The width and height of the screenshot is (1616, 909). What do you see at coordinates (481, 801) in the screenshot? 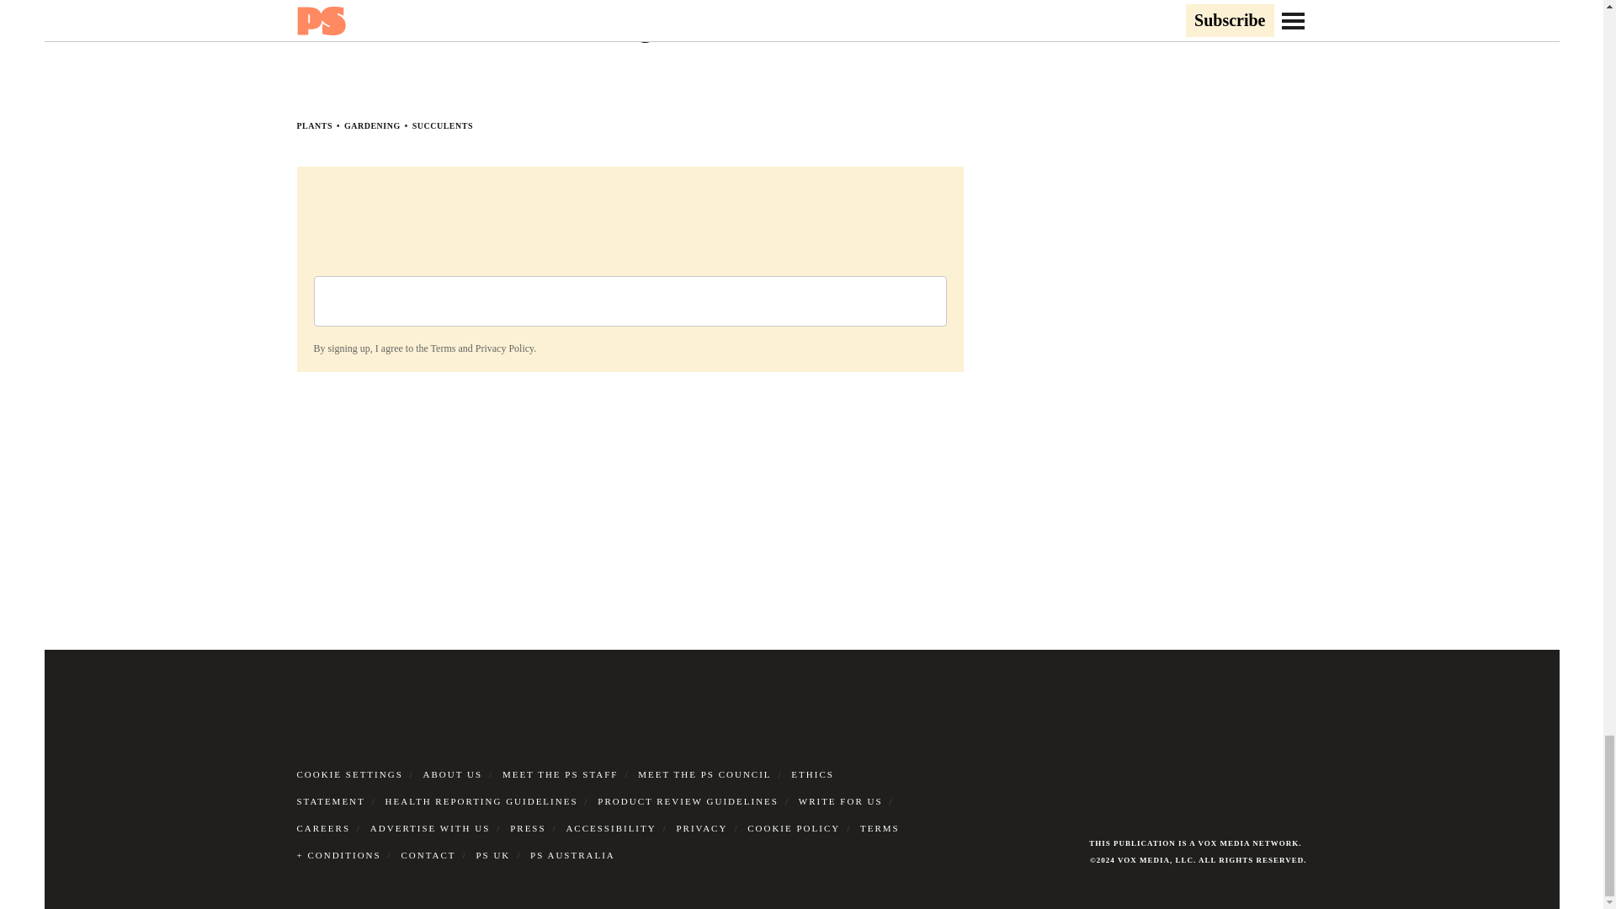
I see `HEALTH REPORTING GUIDELINES` at bounding box center [481, 801].